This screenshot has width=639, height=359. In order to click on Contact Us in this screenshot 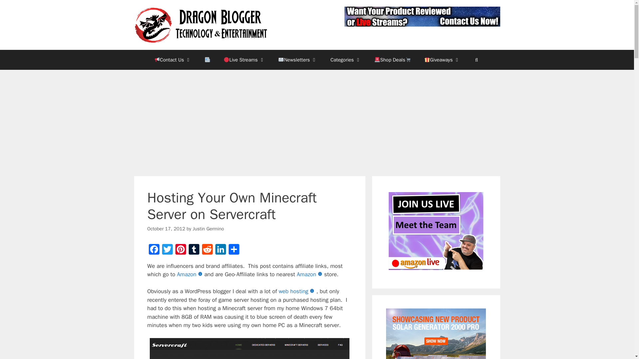, I will do `click(173, 60)`.